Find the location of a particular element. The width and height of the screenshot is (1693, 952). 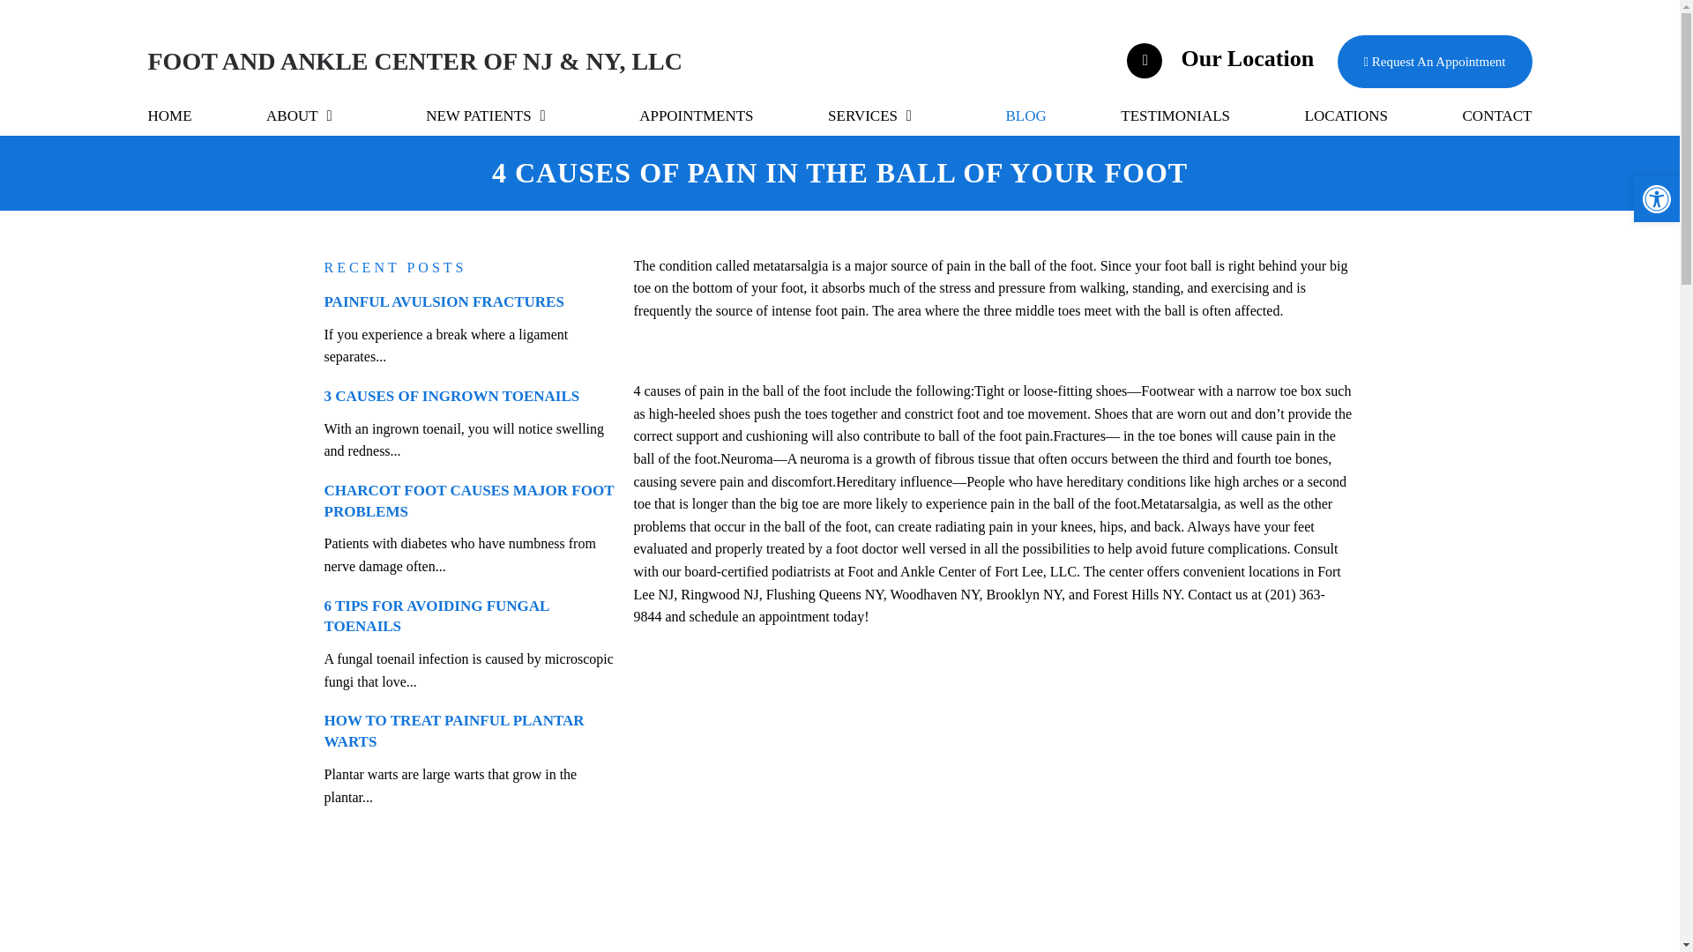

APPOINTMENTS is located at coordinates (697, 115).